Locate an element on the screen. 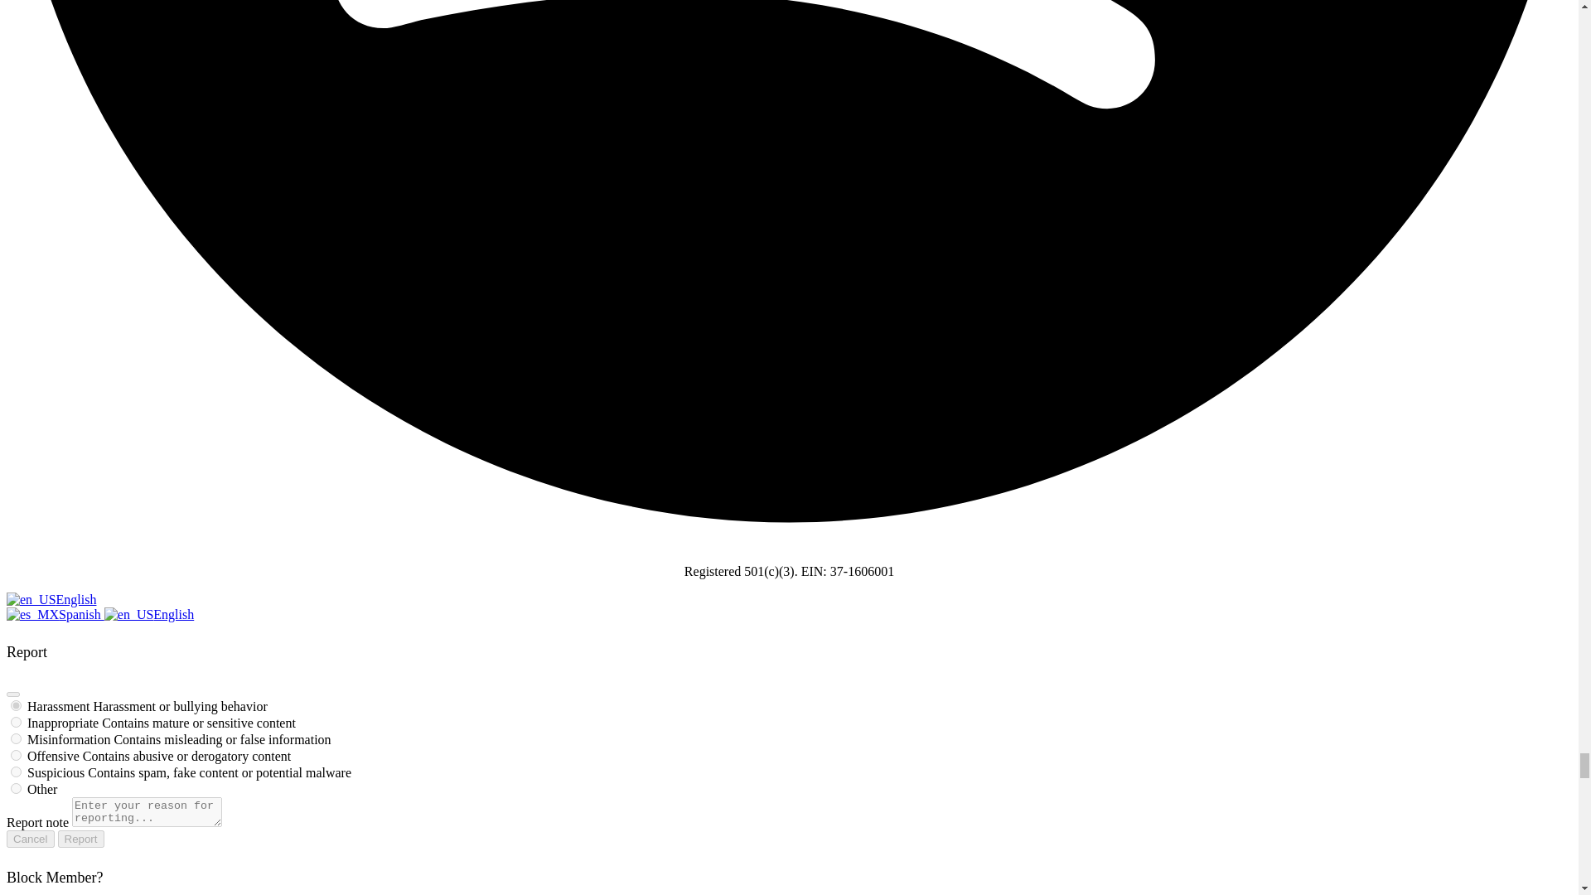 The image size is (1591, 895). 373 is located at coordinates (17, 704).